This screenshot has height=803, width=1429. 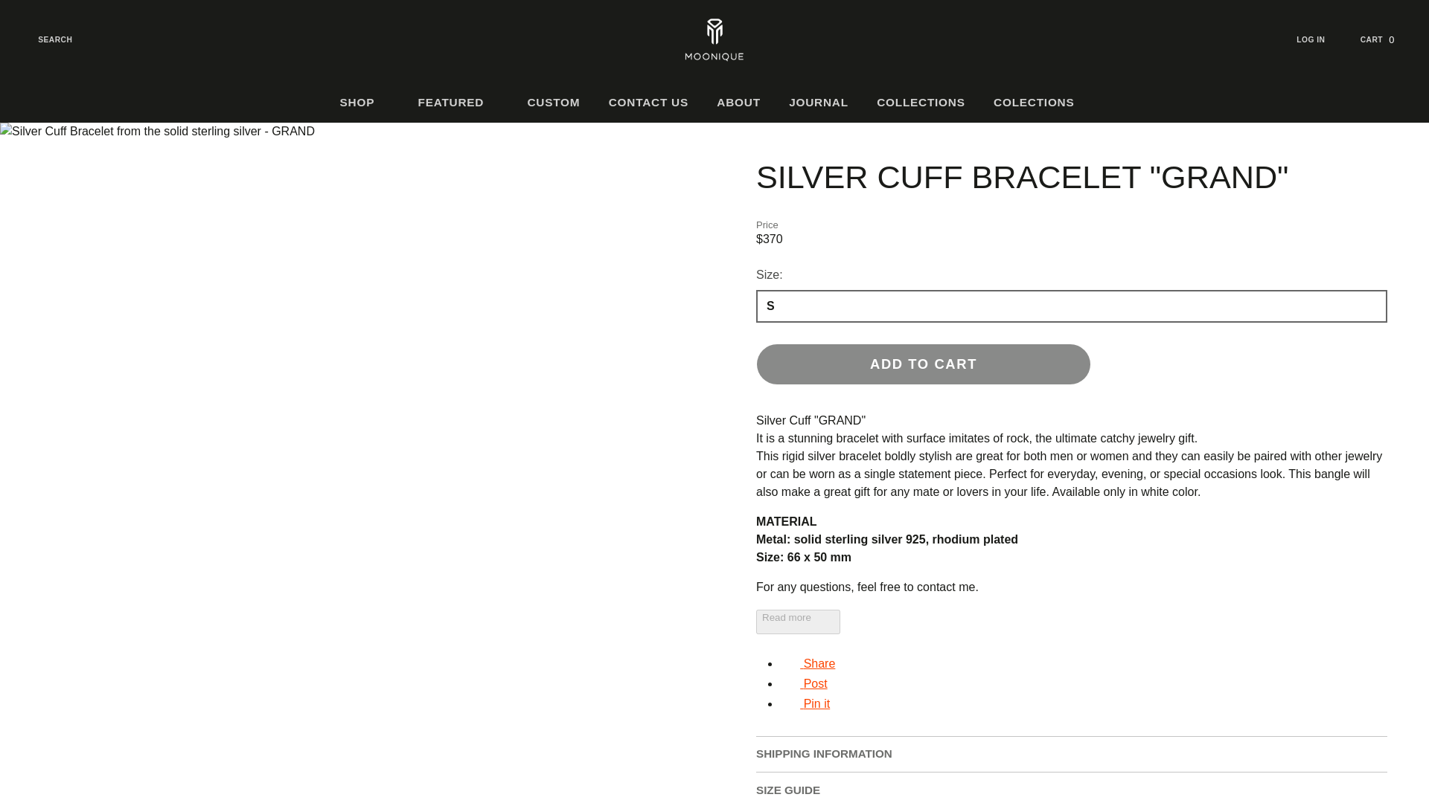 What do you see at coordinates (554, 103) in the screenshot?
I see `CUSTOM` at bounding box center [554, 103].